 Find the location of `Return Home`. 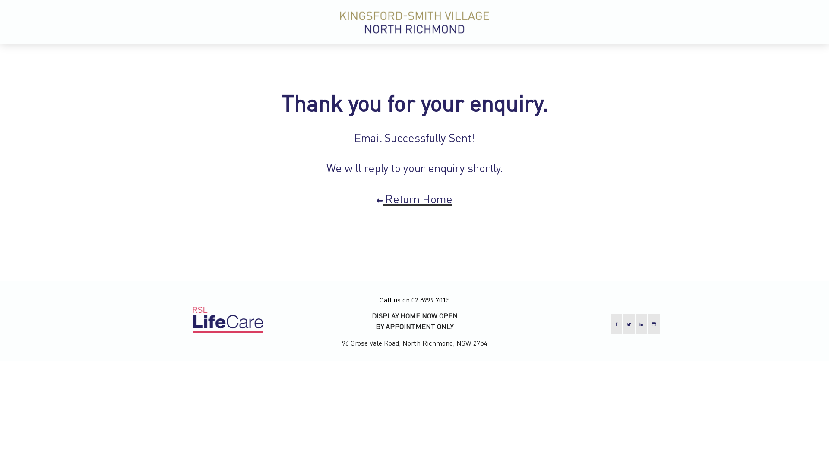

Return Home is located at coordinates (414, 199).